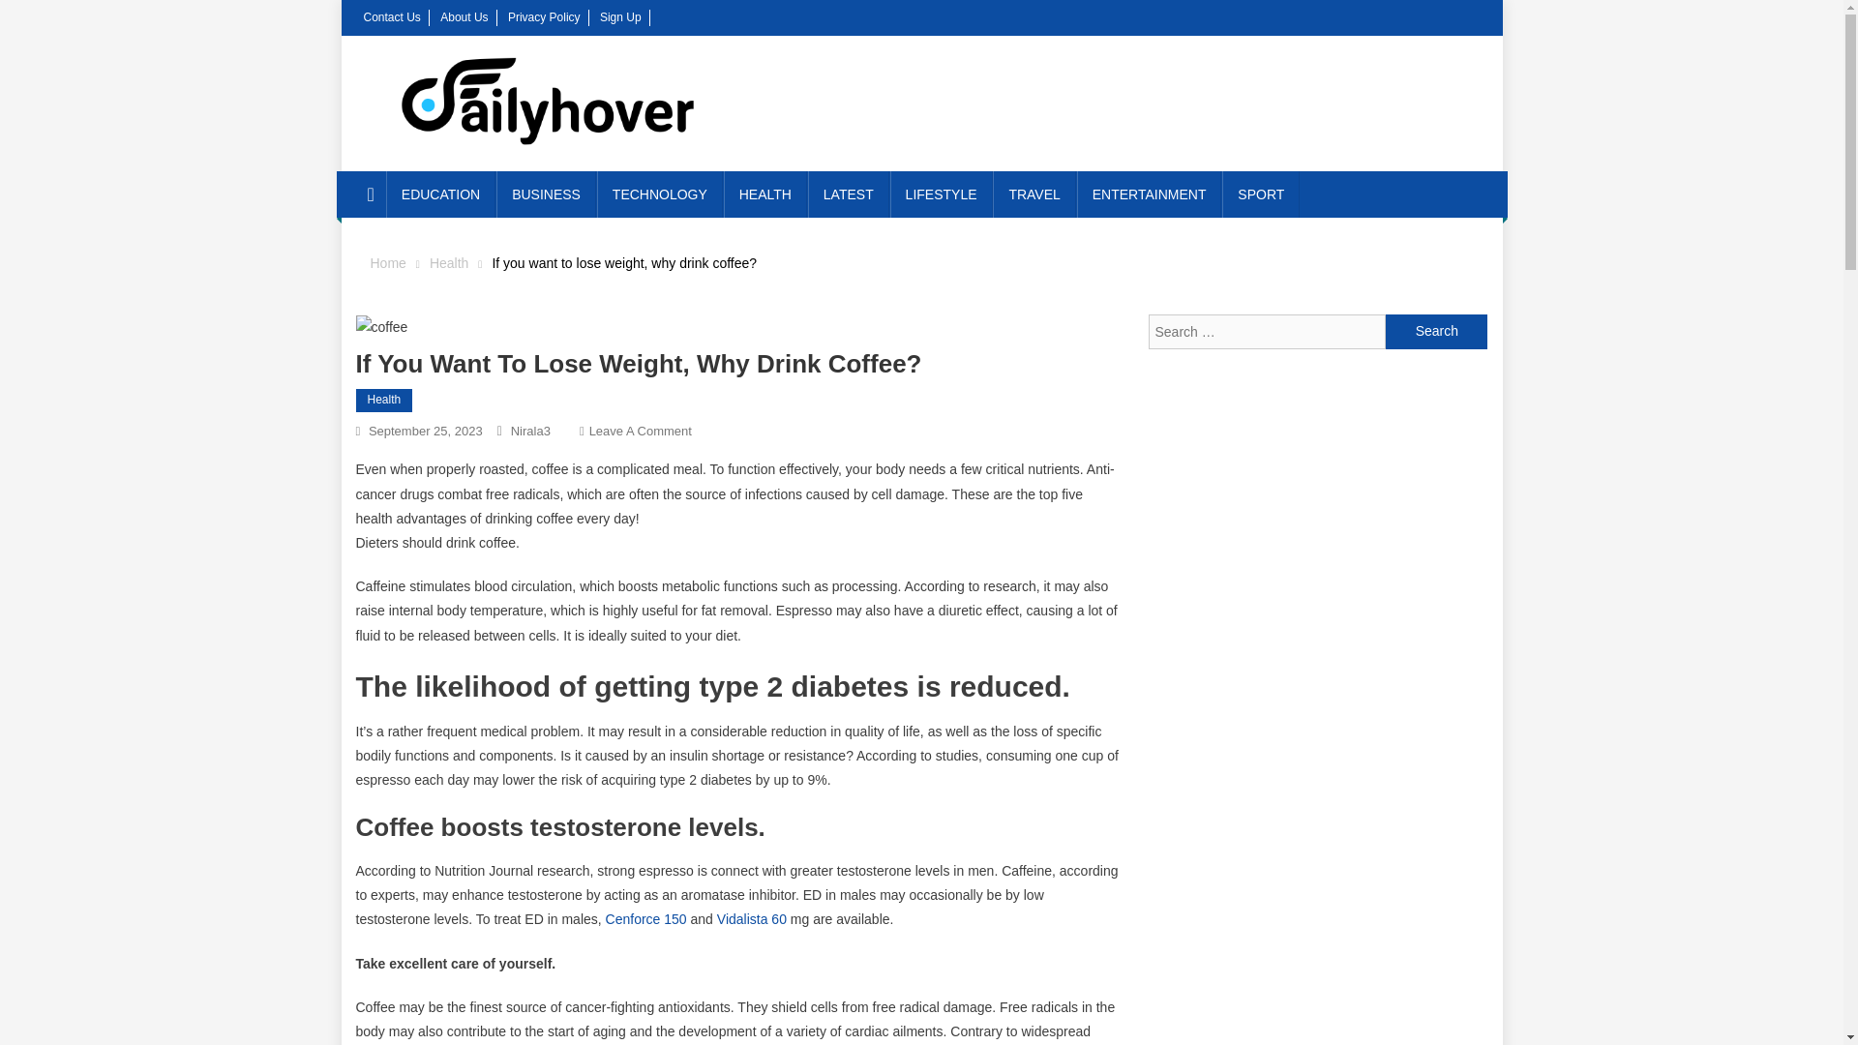 This screenshot has height=1045, width=1858. I want to click on LATEST, so click(849, 194).